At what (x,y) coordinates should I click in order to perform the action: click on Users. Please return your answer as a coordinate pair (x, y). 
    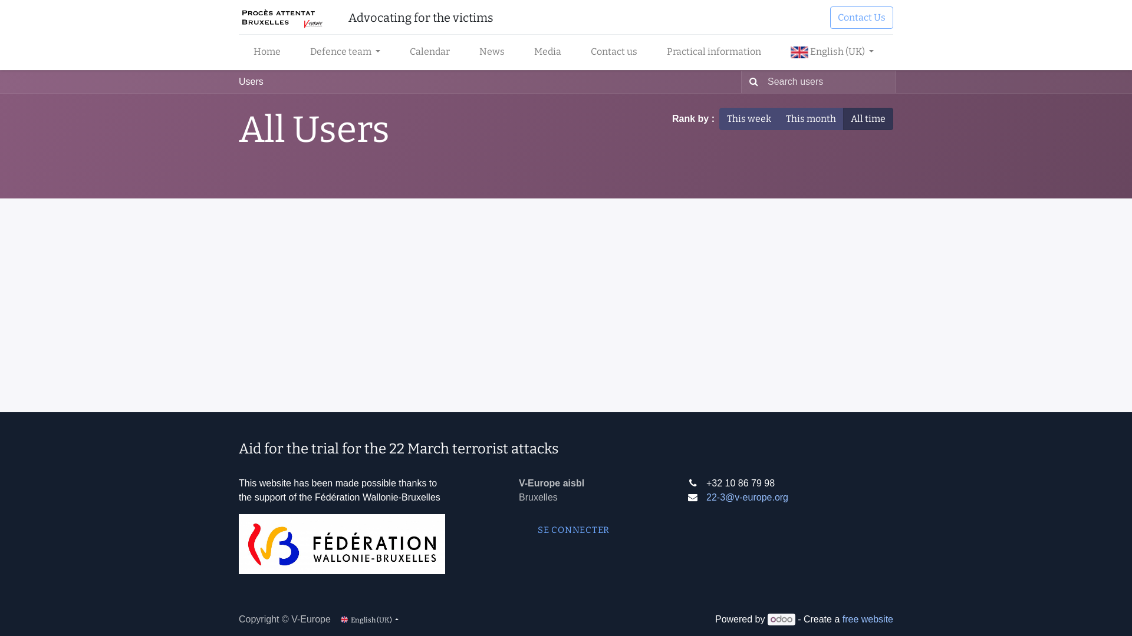
    Looking at the image, I should click on (251, 81).